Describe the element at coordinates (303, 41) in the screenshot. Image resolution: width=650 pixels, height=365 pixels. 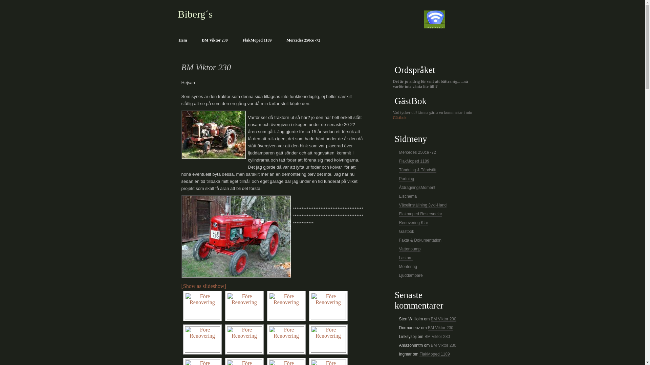
I see `Mercedes 250ce -72` at that location.